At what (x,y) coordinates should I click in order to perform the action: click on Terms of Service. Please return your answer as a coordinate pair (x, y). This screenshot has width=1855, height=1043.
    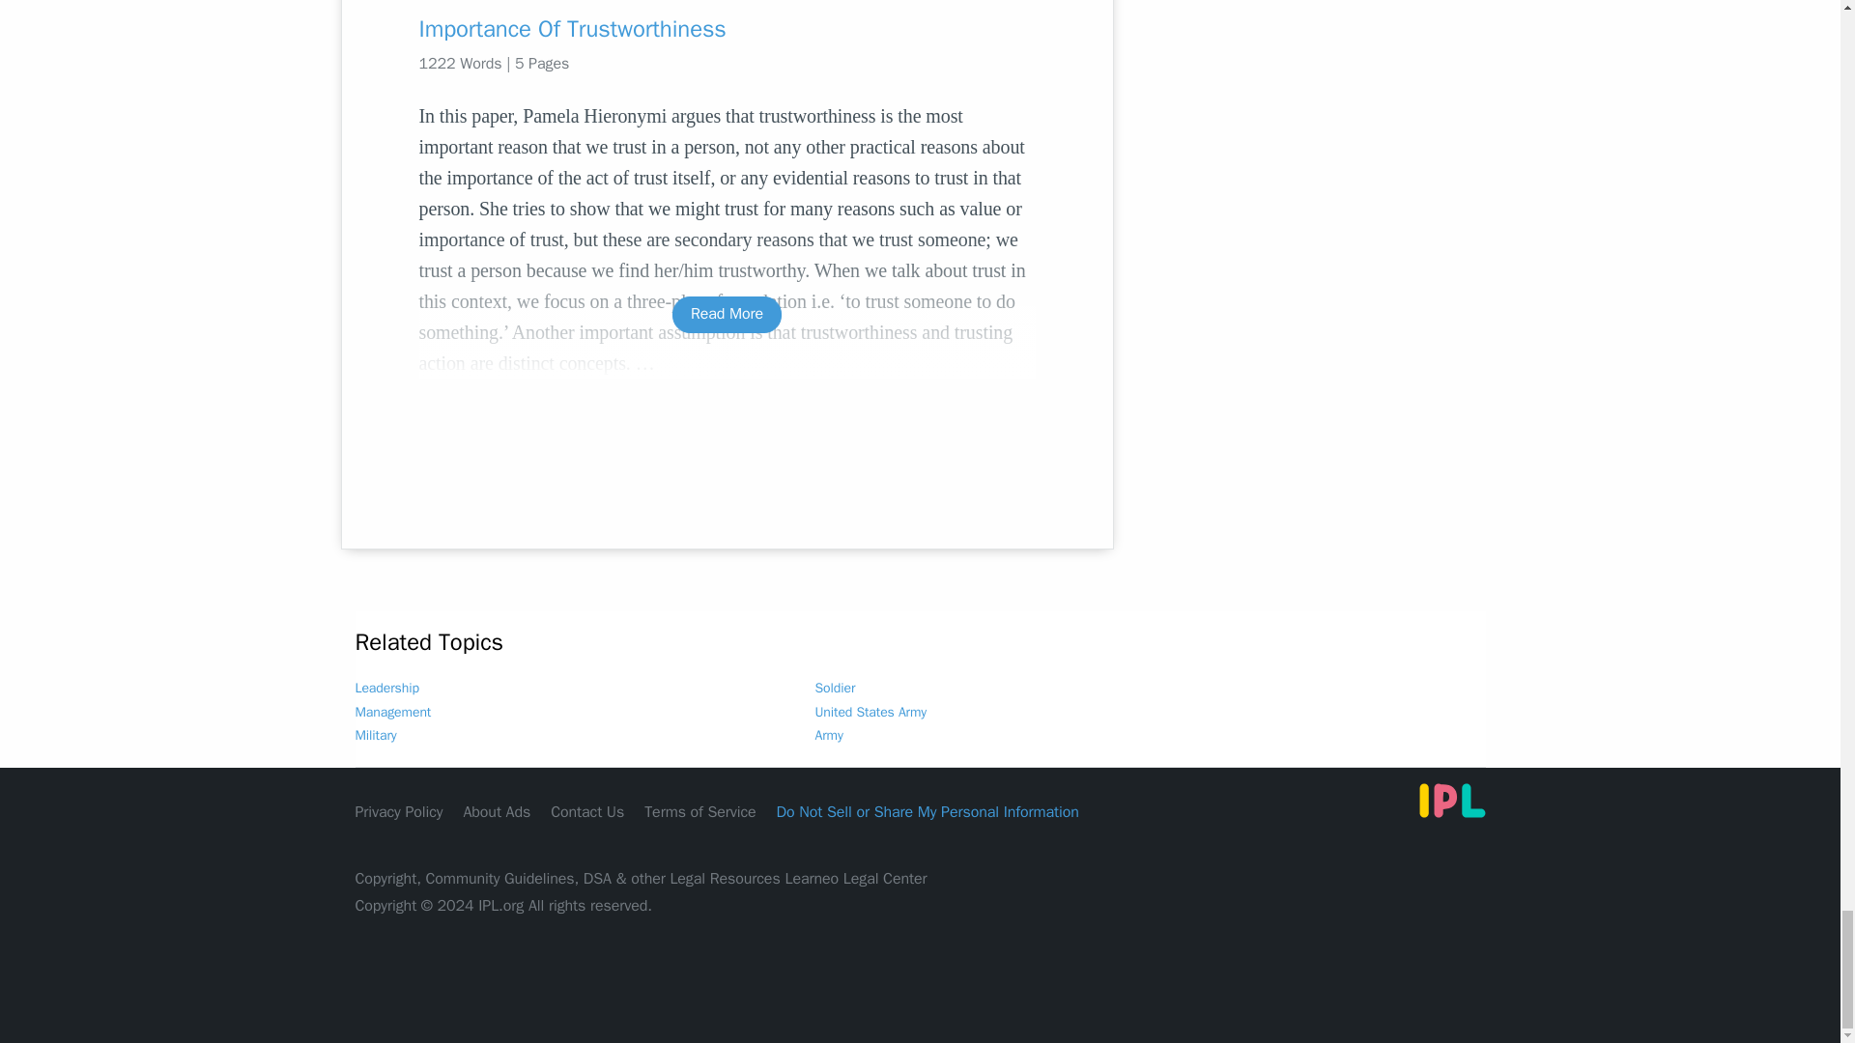
    Looking at the image, I should click on (699, 811).